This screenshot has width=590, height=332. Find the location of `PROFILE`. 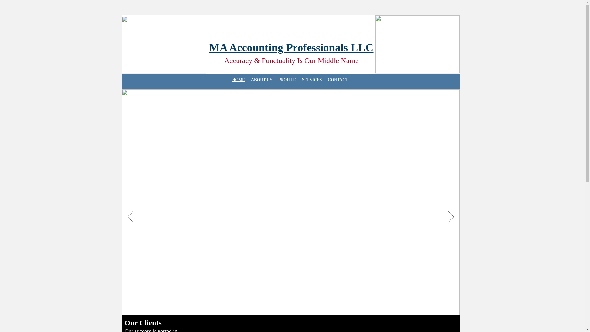

PROFILE is located at coordinates (287, 80).